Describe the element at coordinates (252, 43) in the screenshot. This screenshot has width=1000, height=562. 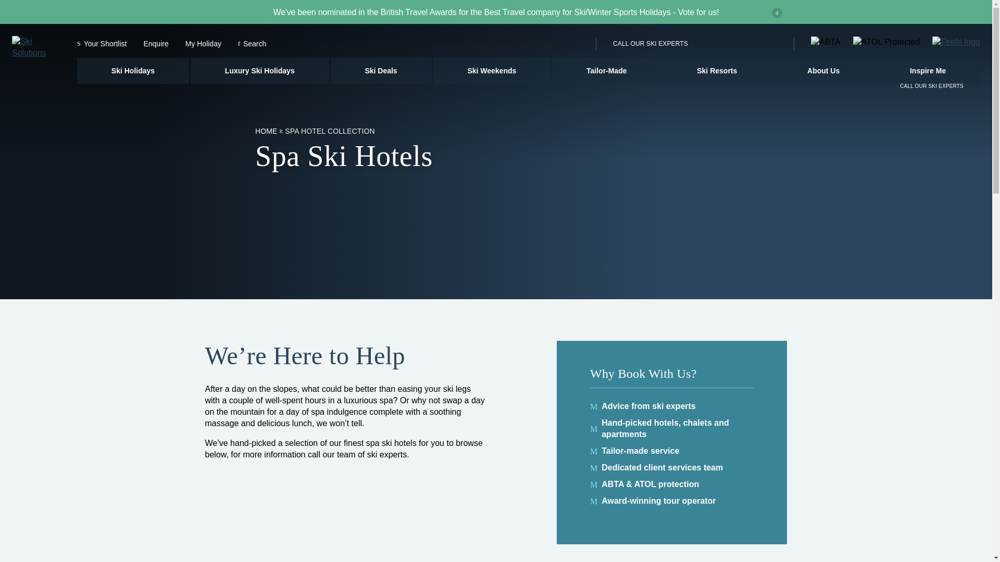
I see `Search` at that location.